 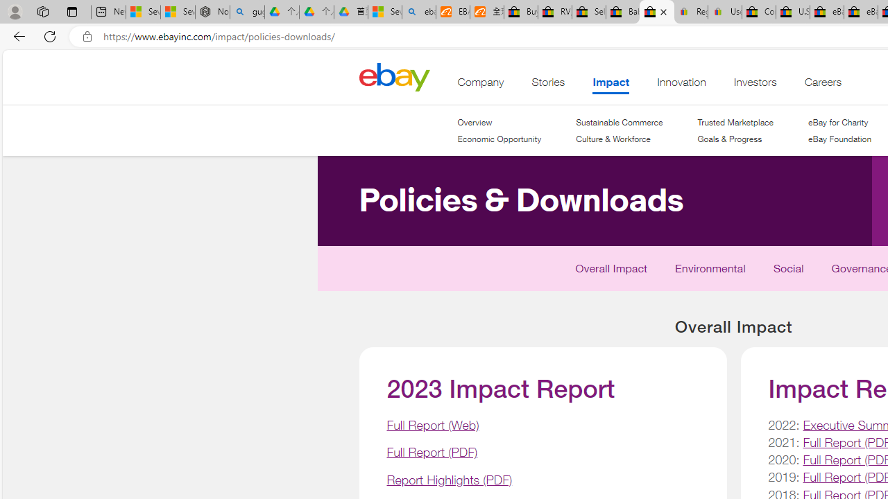 What do you see at coordinates (691, 12) in the screenshot?
I see `Register: Create a personal eBay account` at bounding box center [691, 12].